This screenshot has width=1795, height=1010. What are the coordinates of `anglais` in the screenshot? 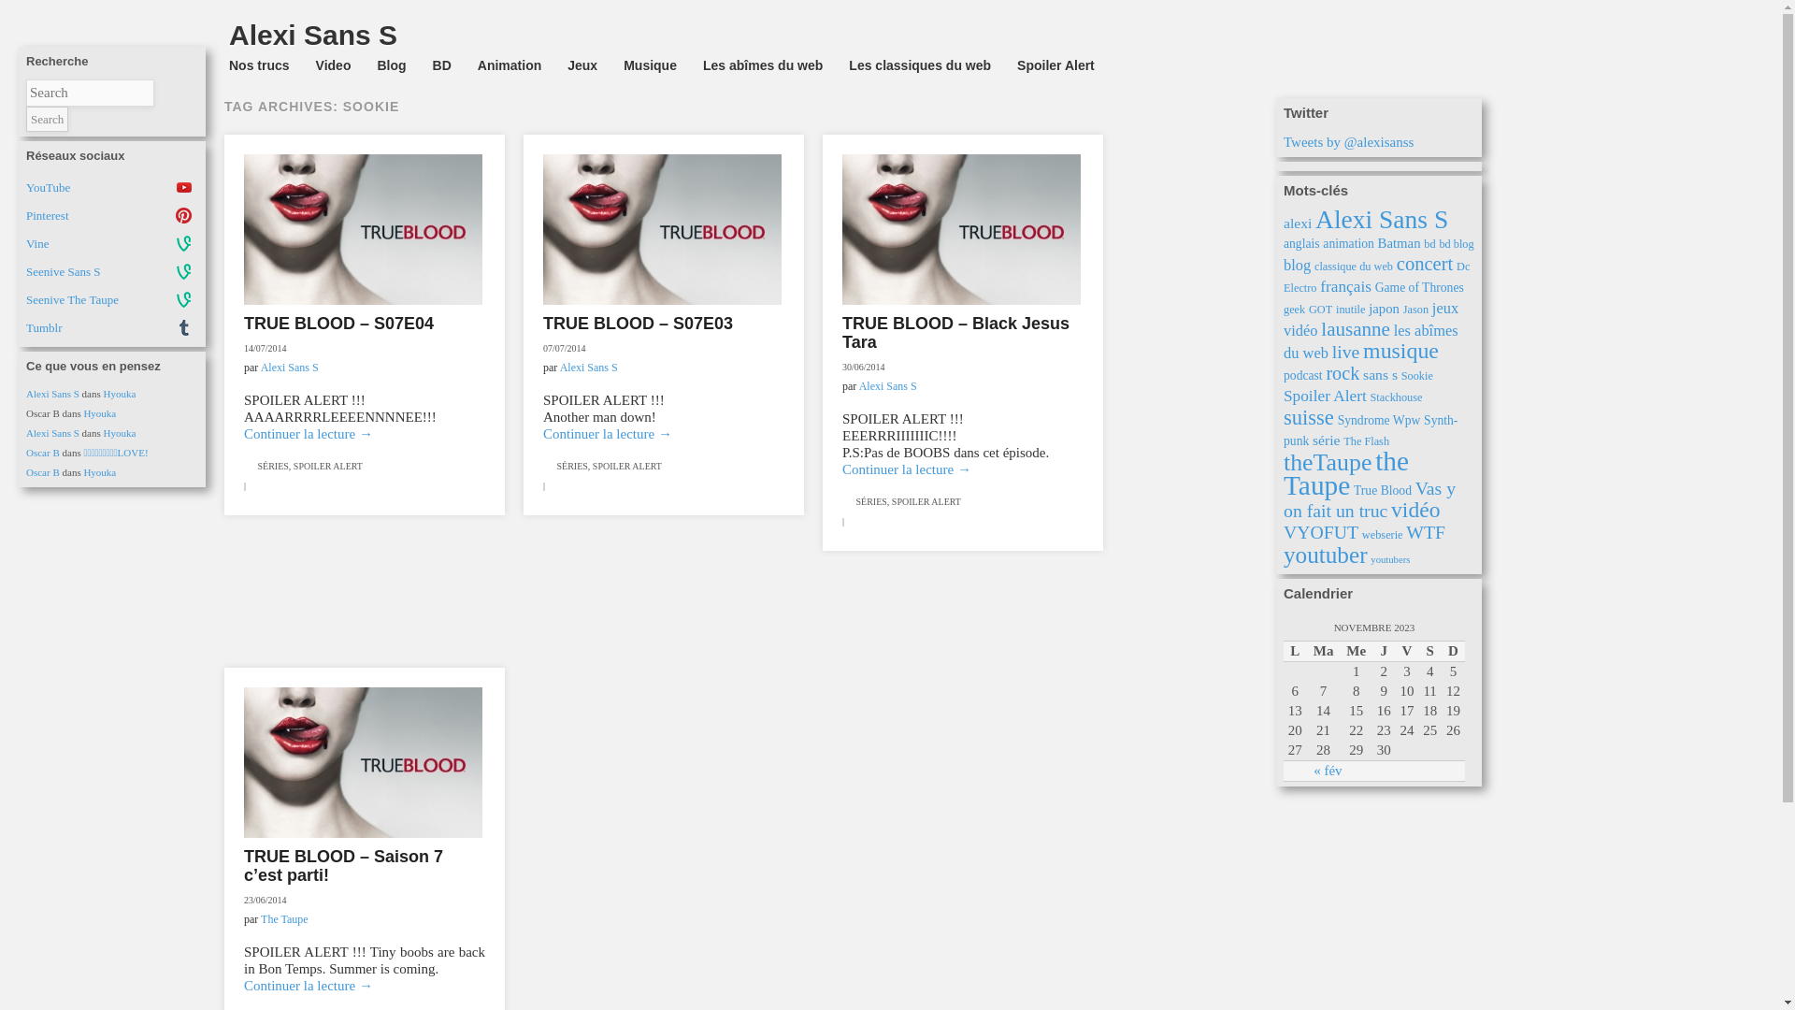 It's located at (1301, 243).